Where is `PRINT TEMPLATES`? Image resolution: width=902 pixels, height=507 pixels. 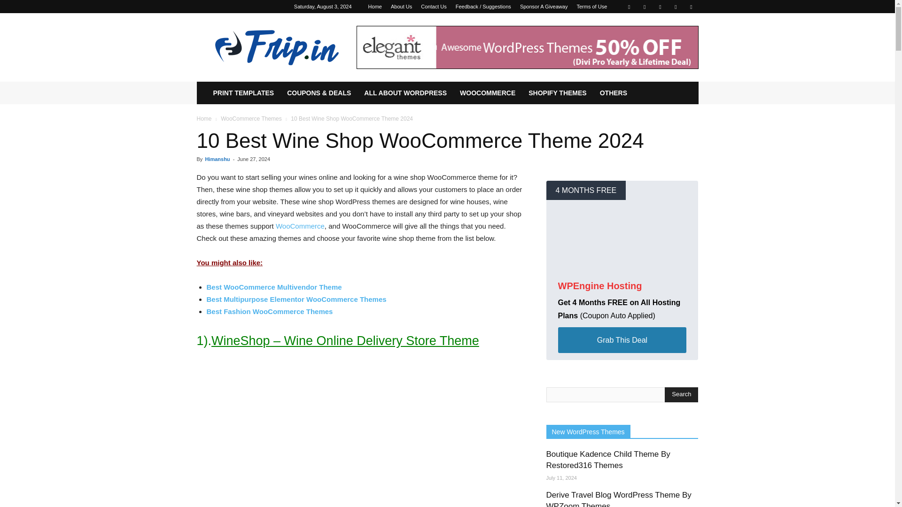
PRINT TEMPLATES is located at coordinates (243, 93).